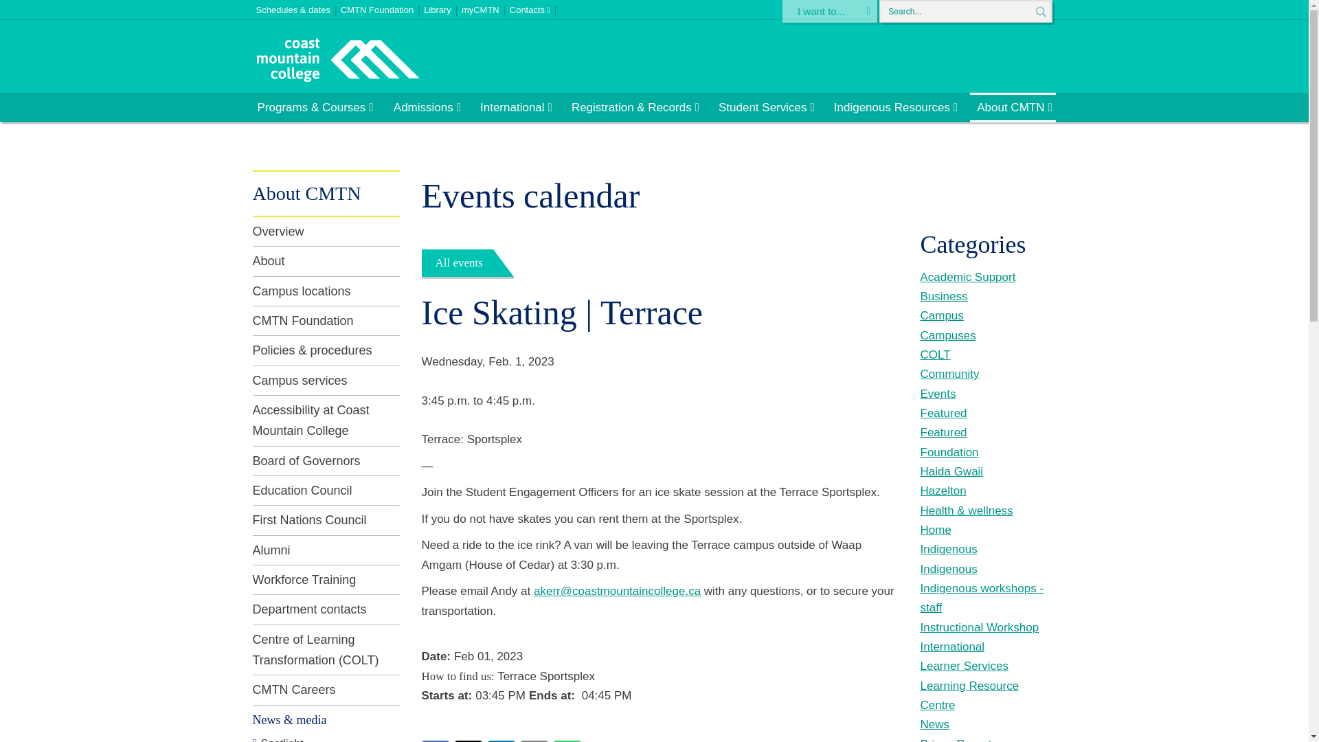 The image size is (1319, 742). Describe the element at coordinates (442, 7) in the screenshot. I see `Library` at that location.